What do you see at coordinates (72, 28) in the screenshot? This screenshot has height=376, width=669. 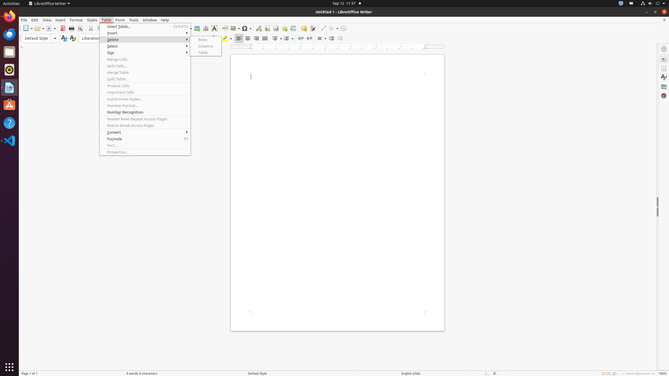 I see `Print` at bounding box center [72, 28].